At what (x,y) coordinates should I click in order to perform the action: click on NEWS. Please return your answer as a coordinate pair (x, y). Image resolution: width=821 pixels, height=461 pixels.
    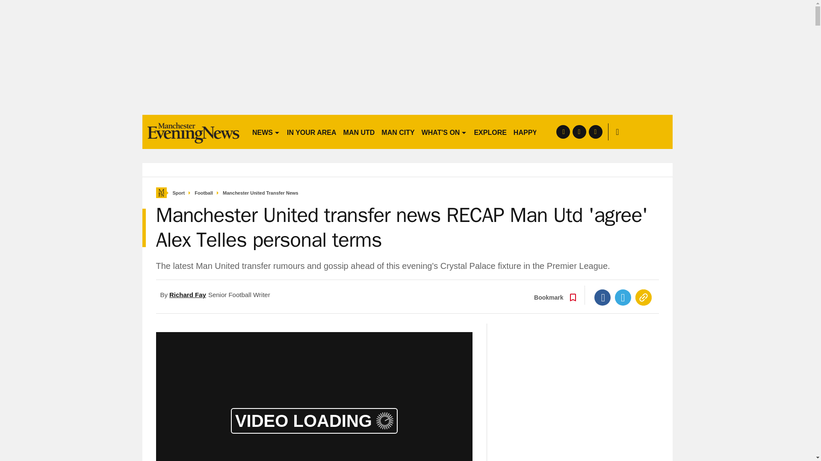
    Looking at the image, I should click on (266, 131).